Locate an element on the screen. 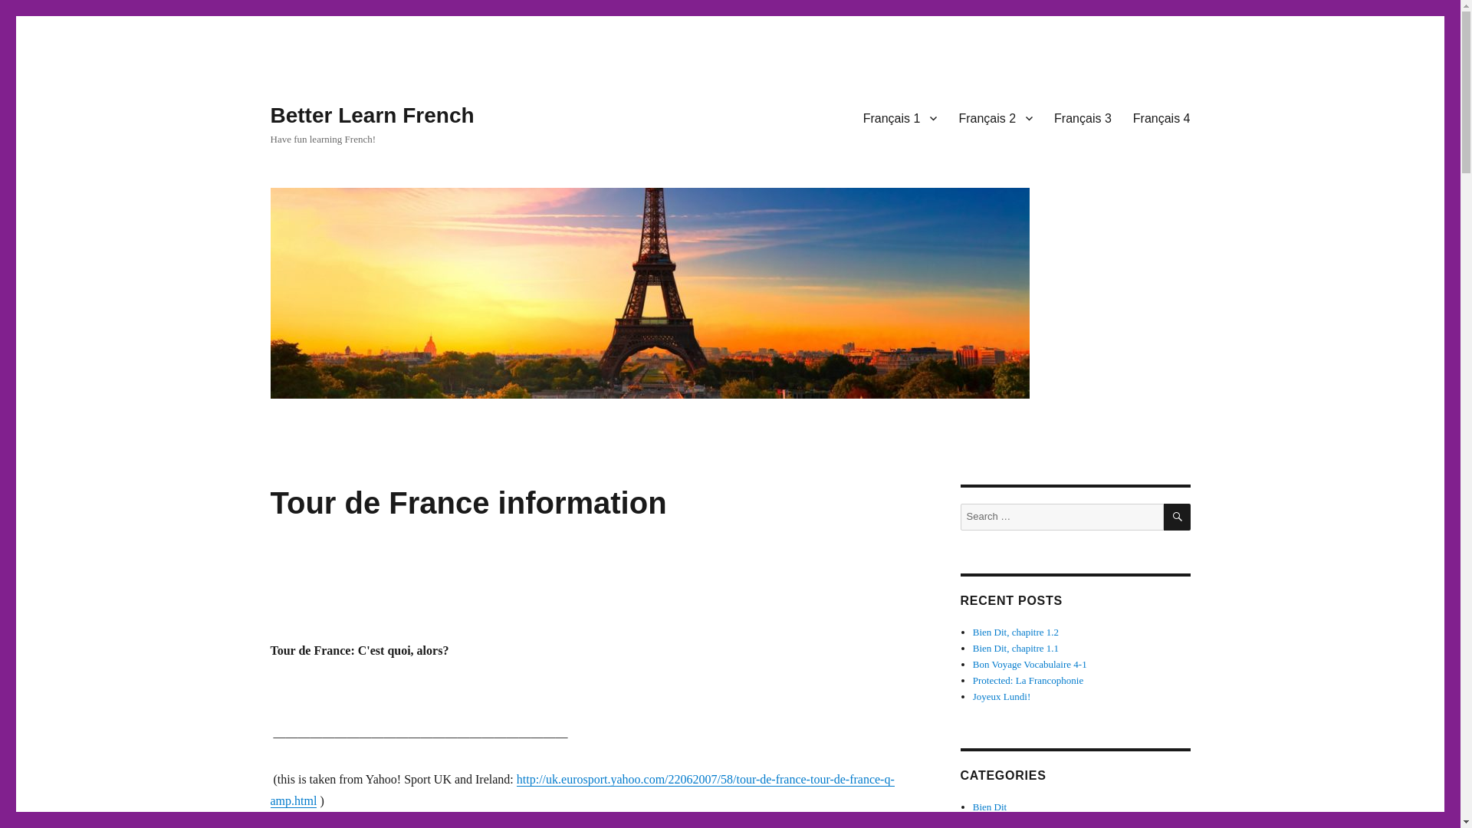  Joyeux Lundi! is located at coordinates (1001, 696).